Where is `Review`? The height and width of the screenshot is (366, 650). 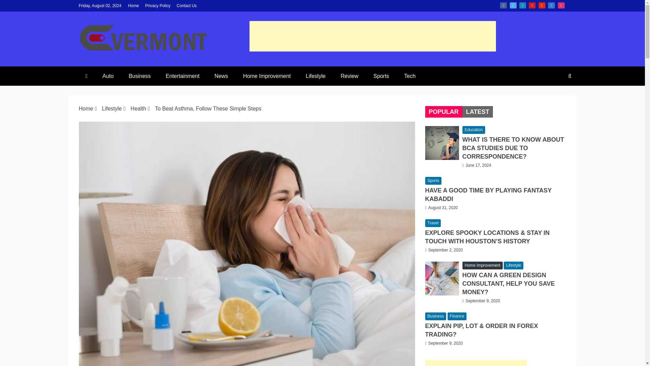 Review is located at coordinates (349, 76).